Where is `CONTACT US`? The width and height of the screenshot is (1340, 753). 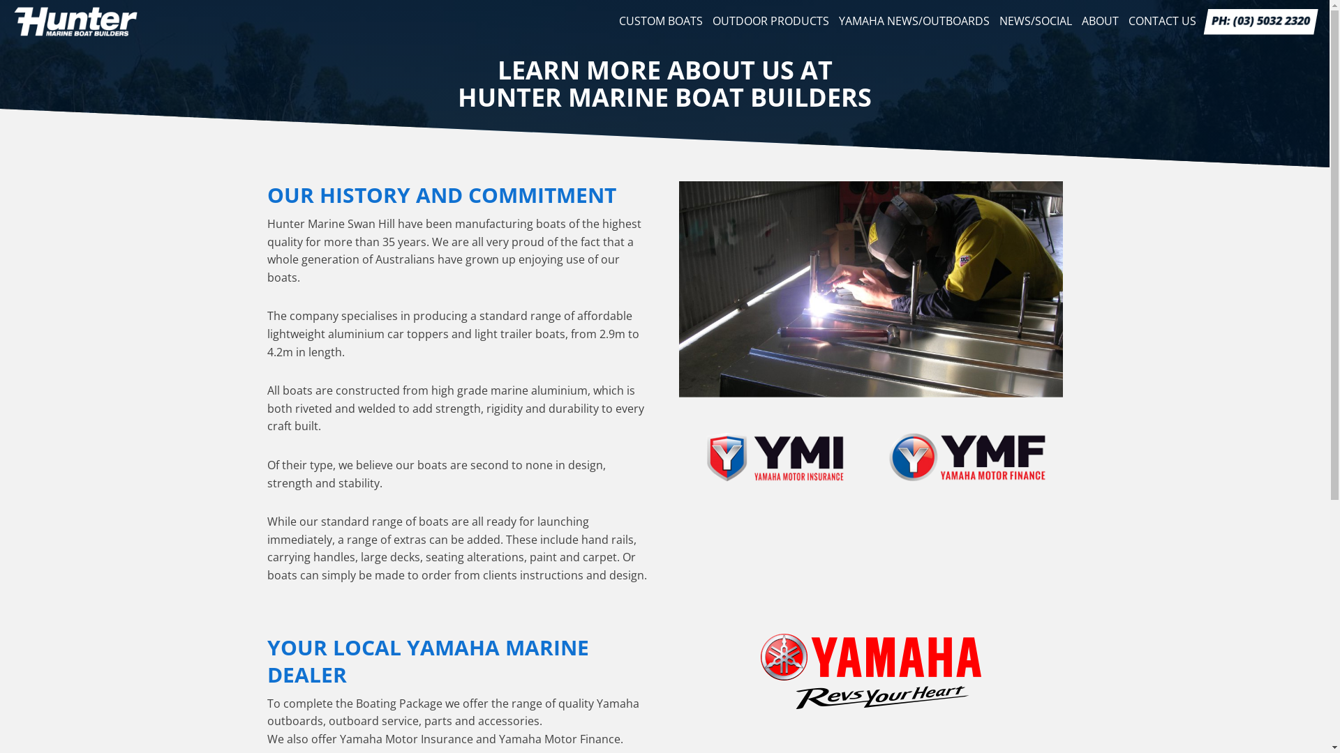 CONTACT US is located at coordinates (1163, 22).